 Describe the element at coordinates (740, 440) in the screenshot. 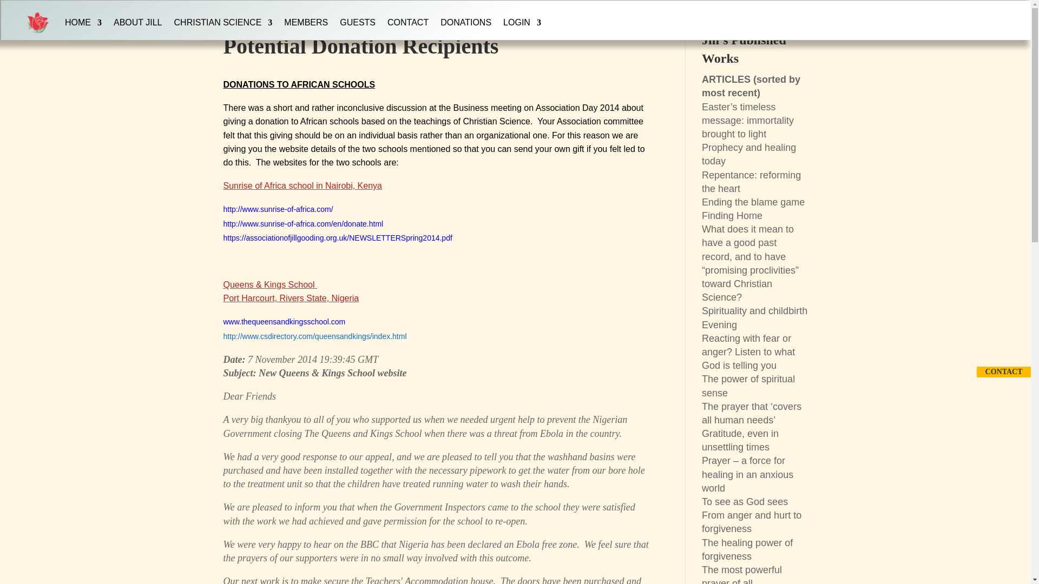

I see `Gratitude, even in unsettling times` at that location.